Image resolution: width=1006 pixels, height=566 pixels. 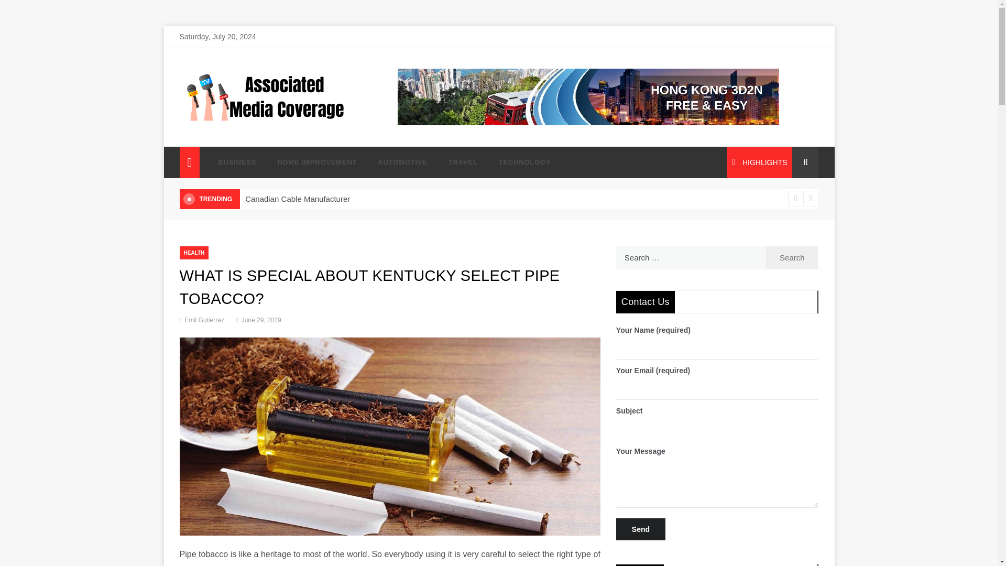 What do you see at coordinates (520, 162) in the screenshot?
I see `TECHNOLOGY` at bounding box center [520, 162].